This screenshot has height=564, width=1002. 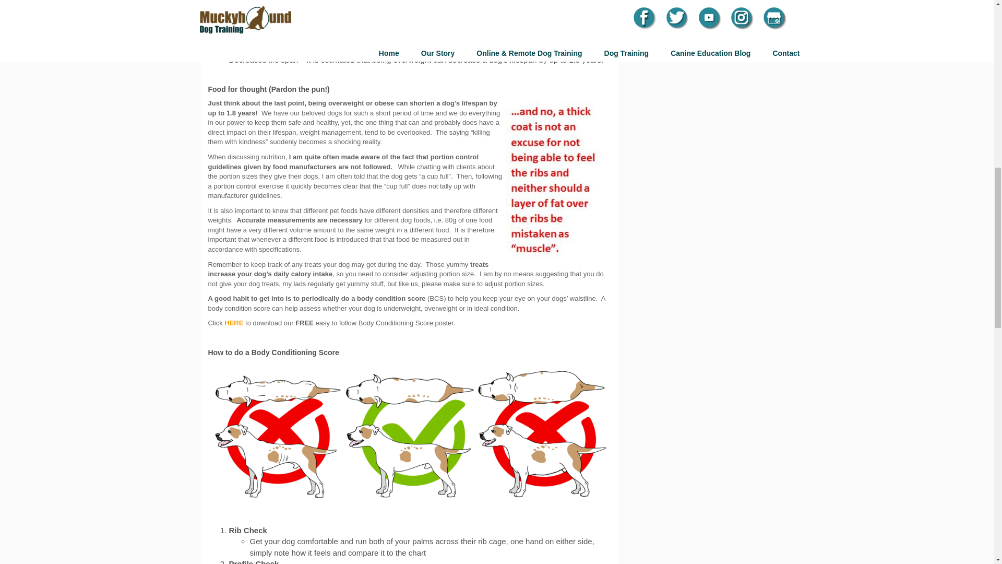 What do you see at coordinates (234, 323) in the screenshot?
I see `HERE` at bounding box center [234, 323].